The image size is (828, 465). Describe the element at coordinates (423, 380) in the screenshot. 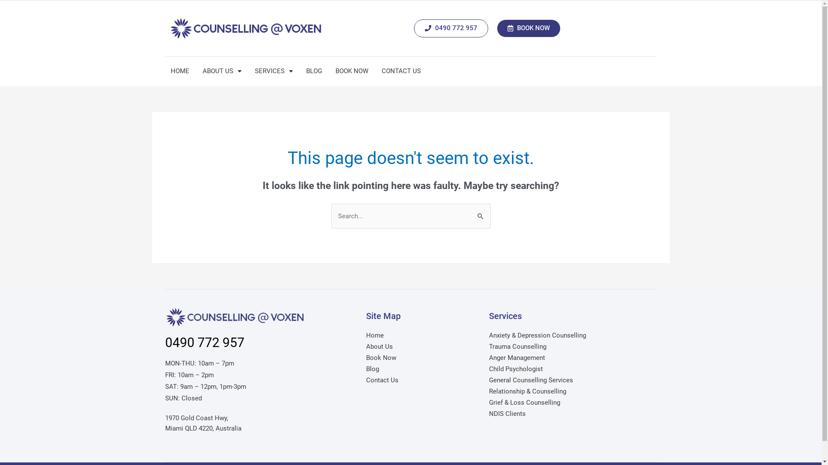

I see `Contact Us` at that location.